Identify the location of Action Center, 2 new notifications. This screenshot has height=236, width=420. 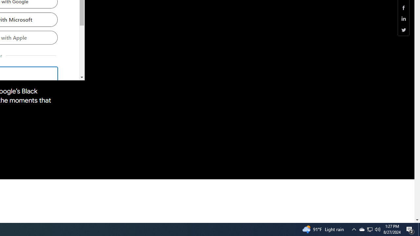
(369, 229).